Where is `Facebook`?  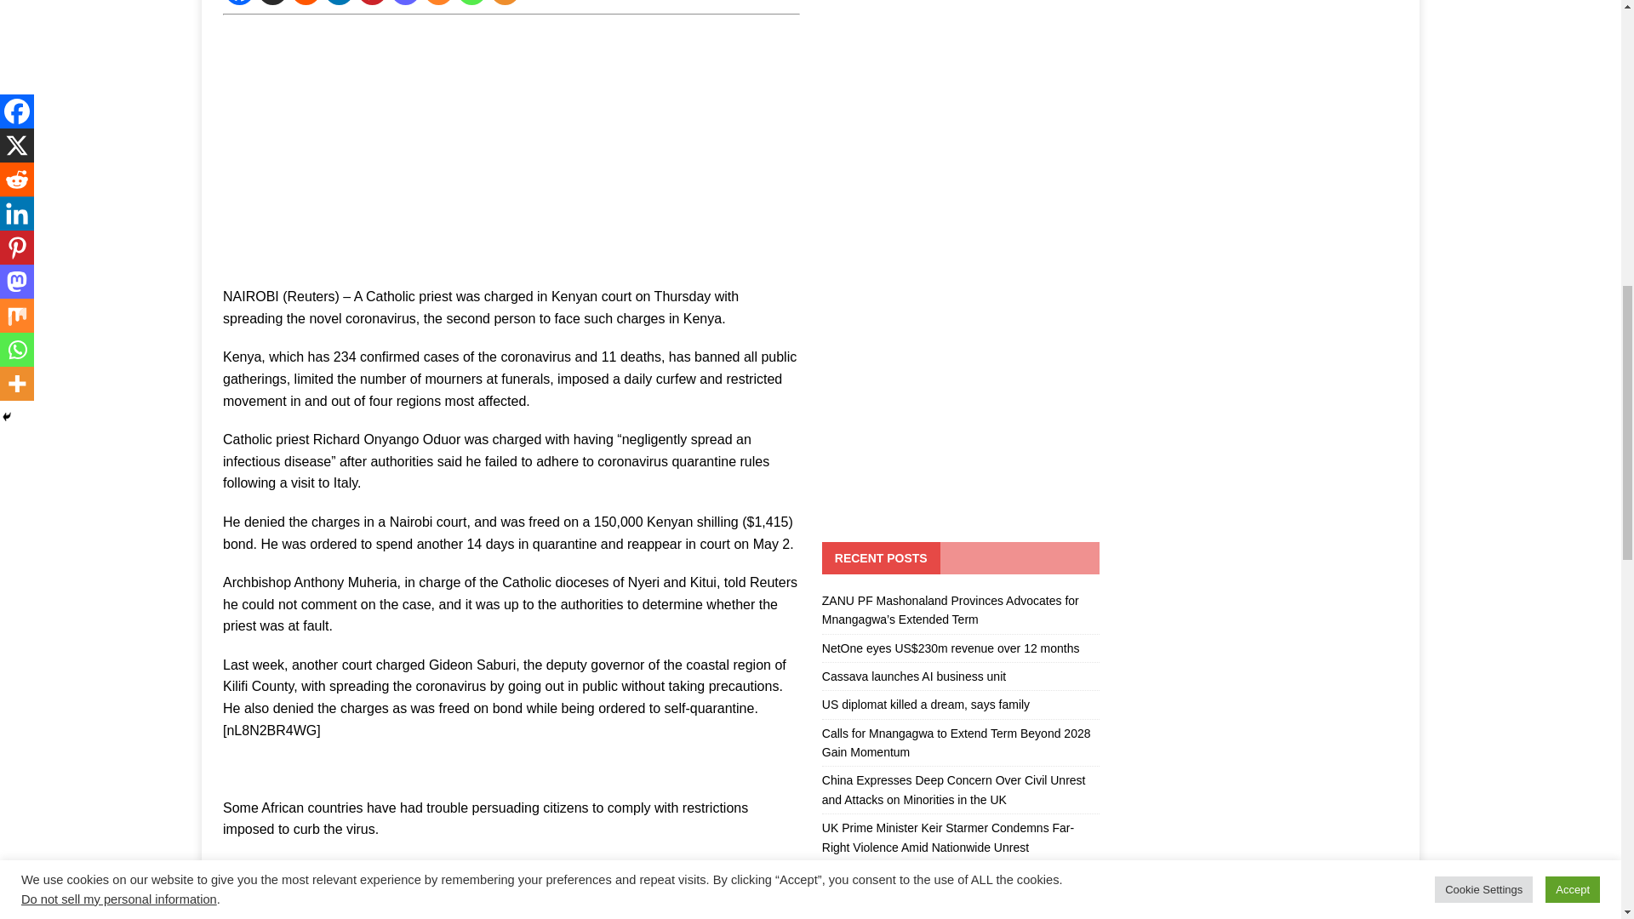
Facebook is located at coordinates (240, 3).